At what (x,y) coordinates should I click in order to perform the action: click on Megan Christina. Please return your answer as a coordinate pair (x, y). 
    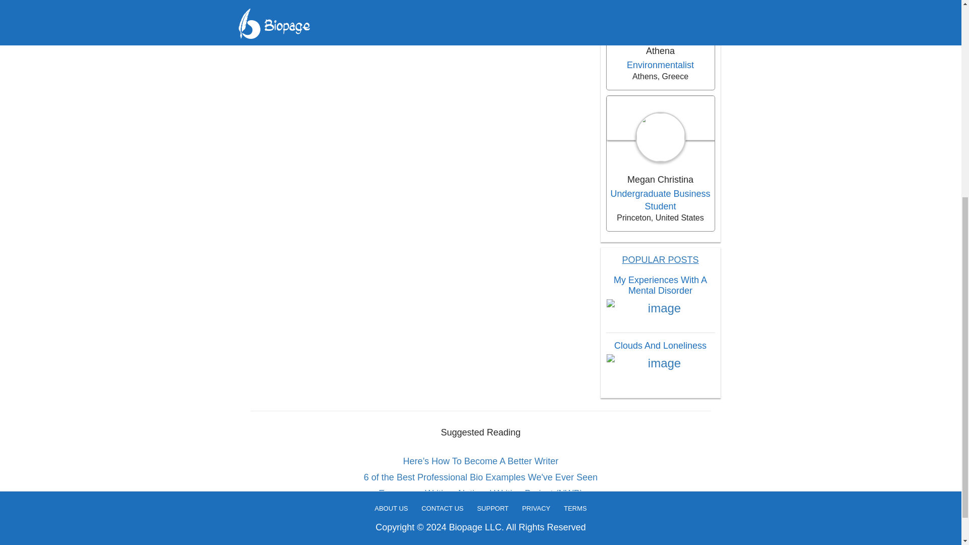
    Looking at the image, I should click on (660, 180).